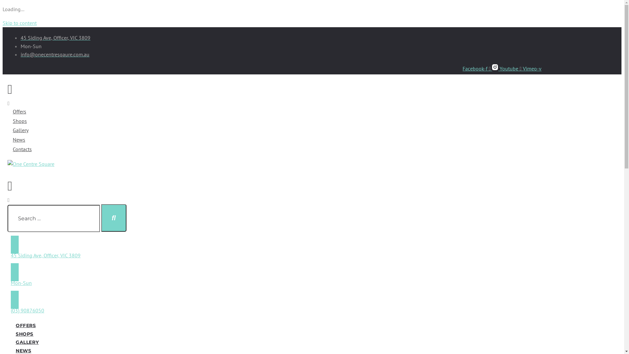 This screenshot has height=354, width=629. Describe the element at coordinates (21, 130) in the screenshot. I see `Gallery` at that location.